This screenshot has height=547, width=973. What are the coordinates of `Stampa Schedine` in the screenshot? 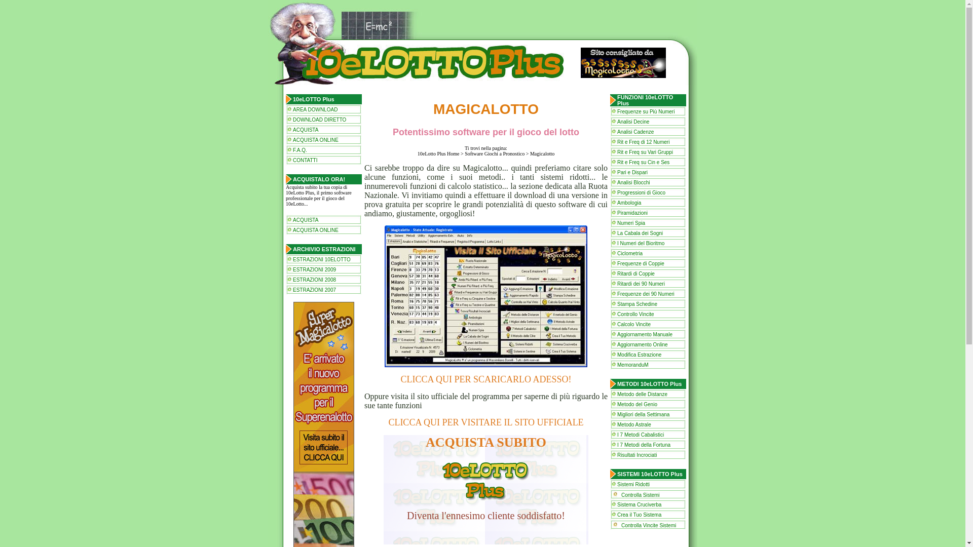 It's located at (638, 304).